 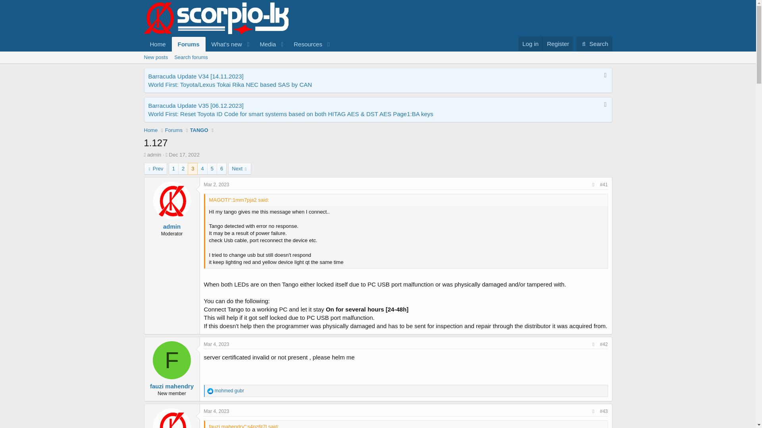 What do you see at coordinates (530, 44) in the screenshot?
I see `Log in` at bounding box center [530, 44].